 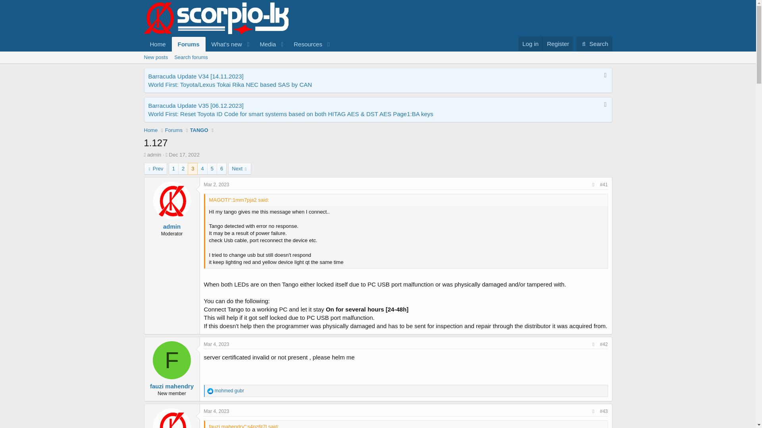 What do you see at coordinates (530, 44) in the screenshot?
I see `Log in` at bounding box center [530, 44].